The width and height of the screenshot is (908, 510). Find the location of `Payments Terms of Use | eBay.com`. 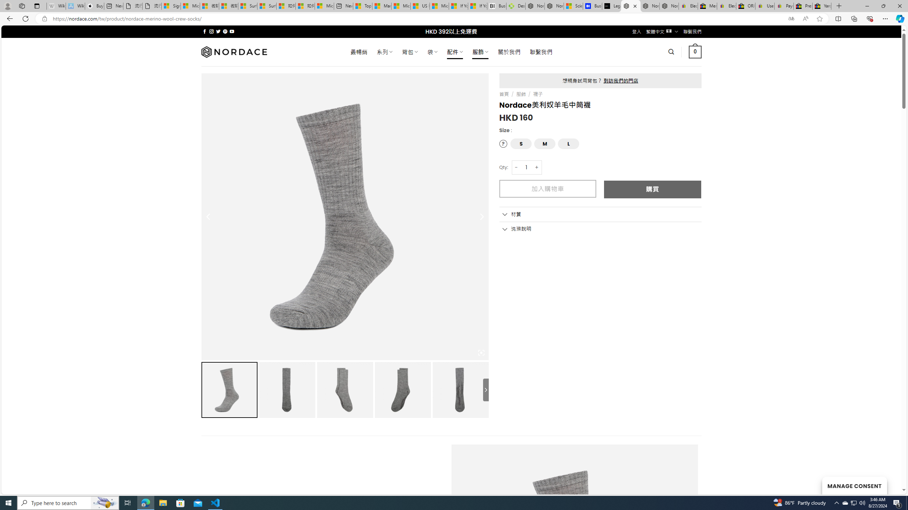

Payments Terms of Use | eBay.com is located at coordinates (784, 6).